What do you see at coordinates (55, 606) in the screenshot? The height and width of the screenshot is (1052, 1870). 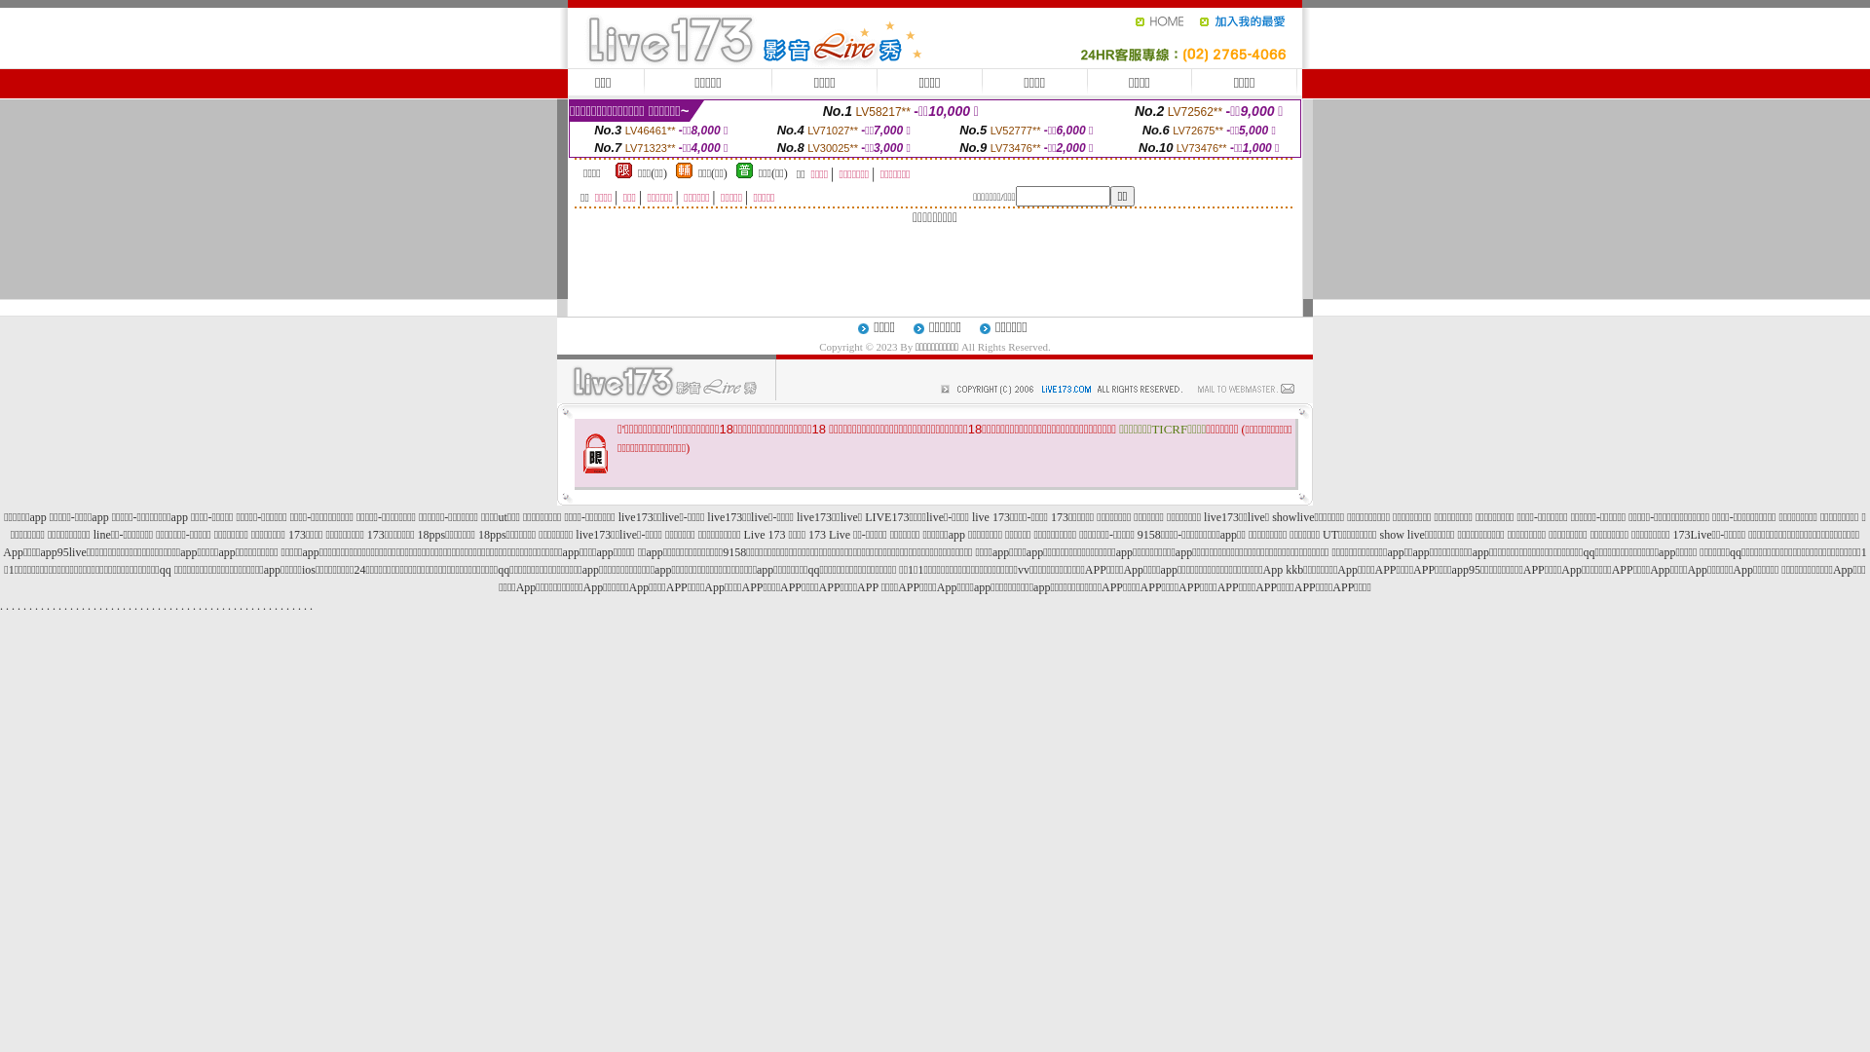 I see `.` at bounding box center [55, 606].